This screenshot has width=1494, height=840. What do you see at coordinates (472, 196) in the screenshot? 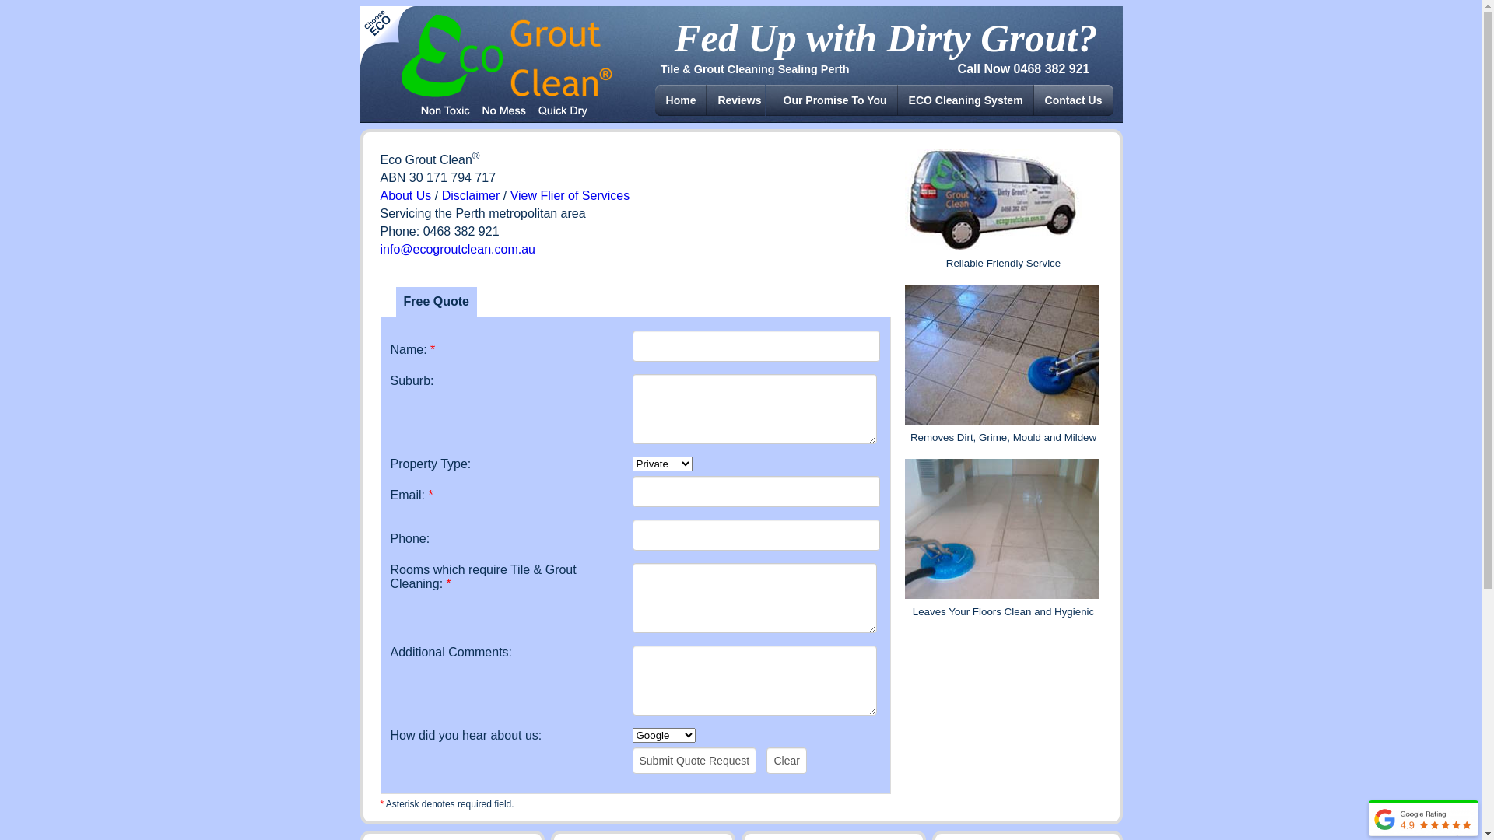
I see `Disclaimer` at bounding box center [472, 196].